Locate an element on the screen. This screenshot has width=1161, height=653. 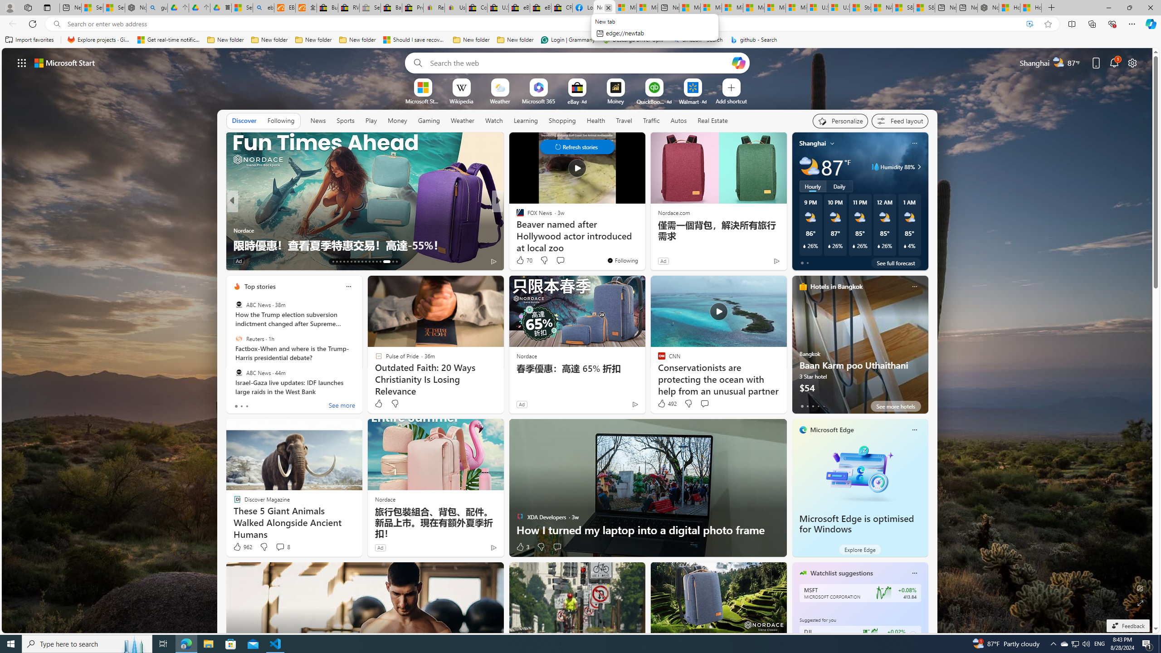
AutomationID: tab-17 is located at coordinates (347, 262).